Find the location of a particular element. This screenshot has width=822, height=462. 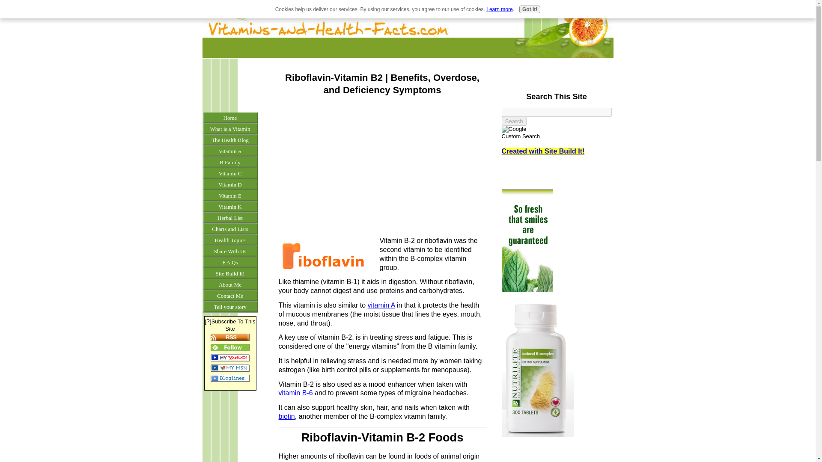

Advertisement is located at coordinates (229, 86).